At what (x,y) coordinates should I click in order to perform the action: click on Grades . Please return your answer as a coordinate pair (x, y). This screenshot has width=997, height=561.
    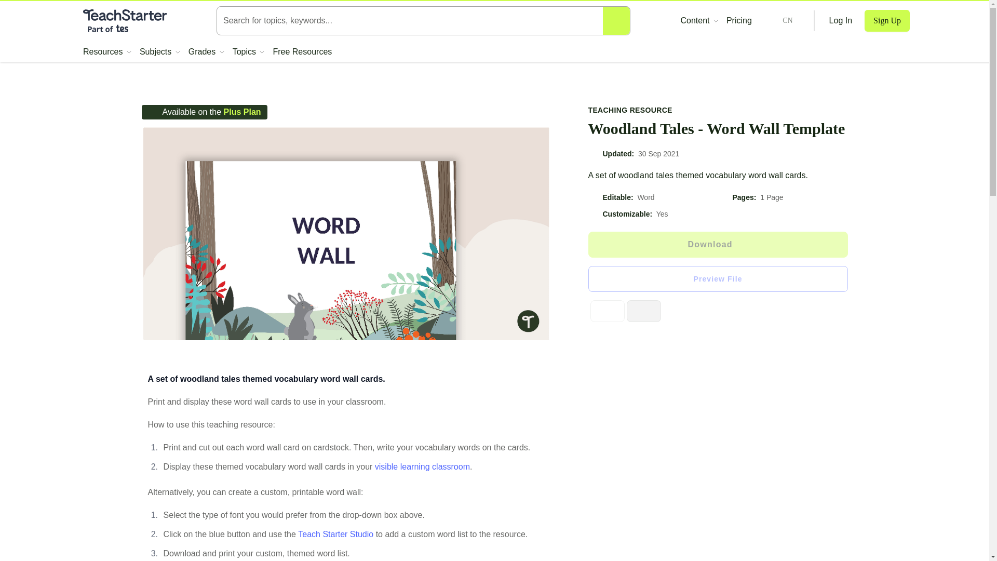
    Looking at the image, I should click on (206, 52).